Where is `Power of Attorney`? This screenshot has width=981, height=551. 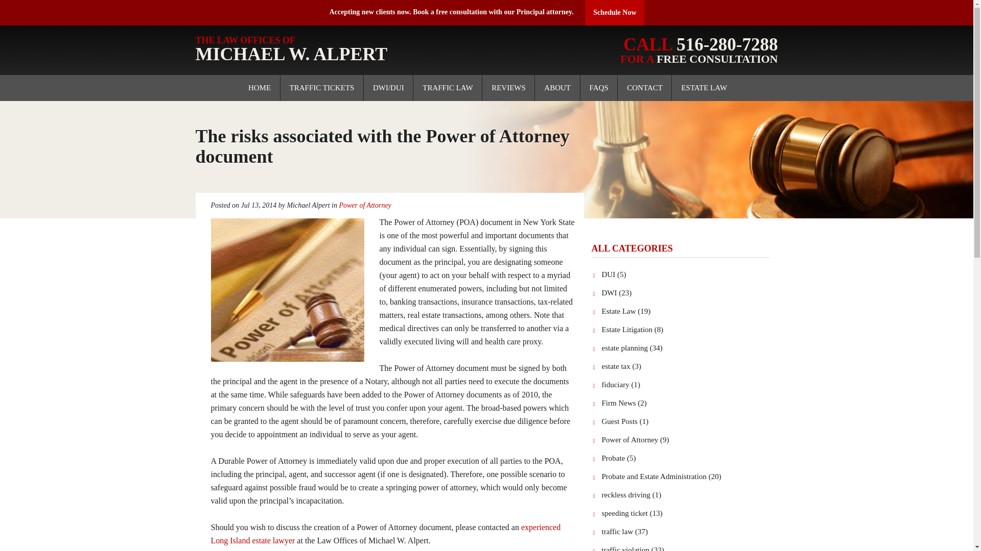 Power of Attorney is located at coordinates (337, 49).